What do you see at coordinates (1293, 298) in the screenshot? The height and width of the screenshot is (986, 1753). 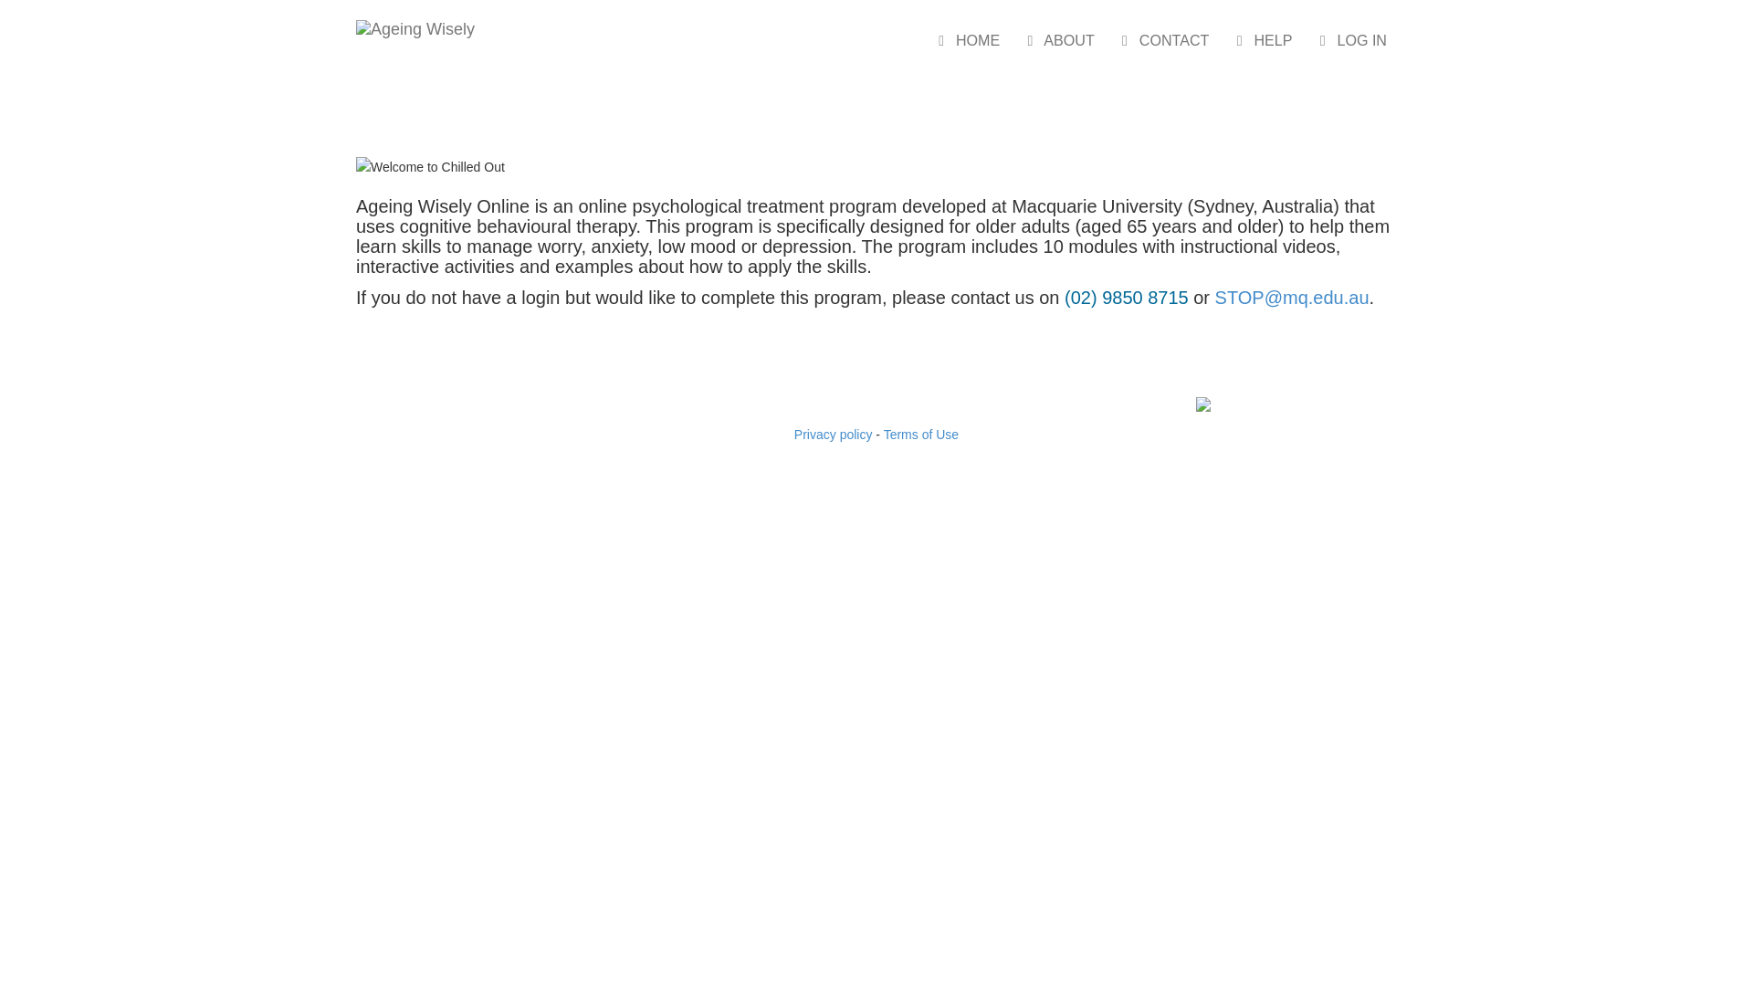 I see `STOP@mq.edu.au` at bounding box center [1293, 298].